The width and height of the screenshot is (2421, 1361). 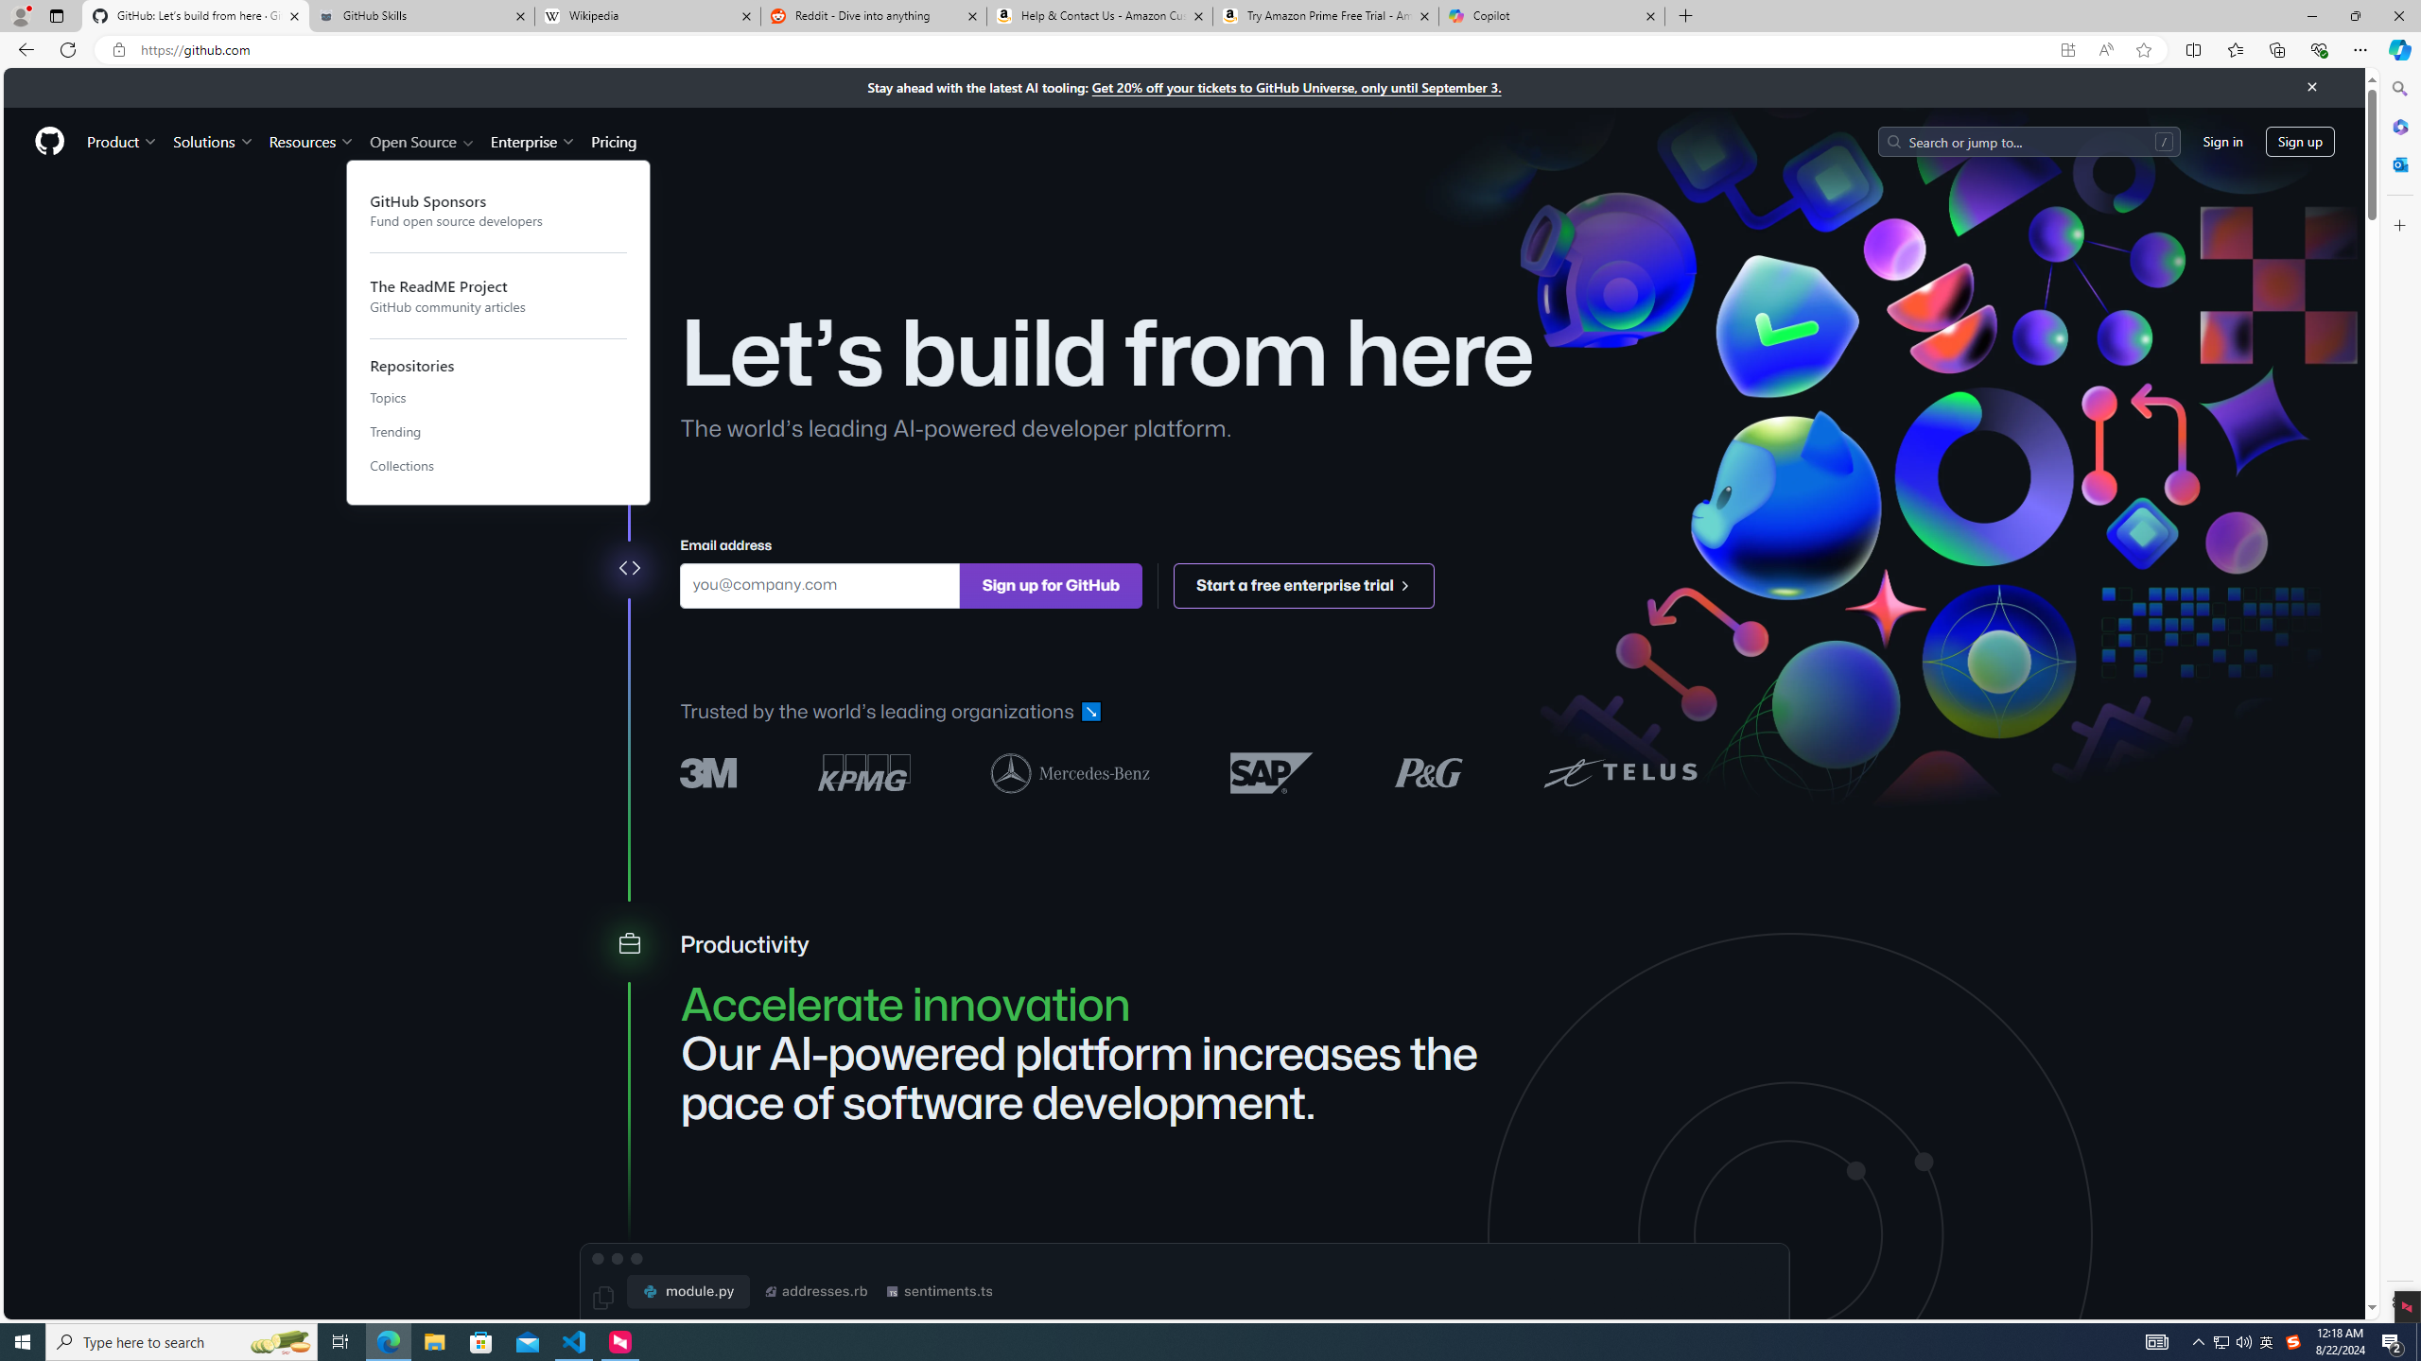 I want to click on Solutions, so click(x=213, y=141).